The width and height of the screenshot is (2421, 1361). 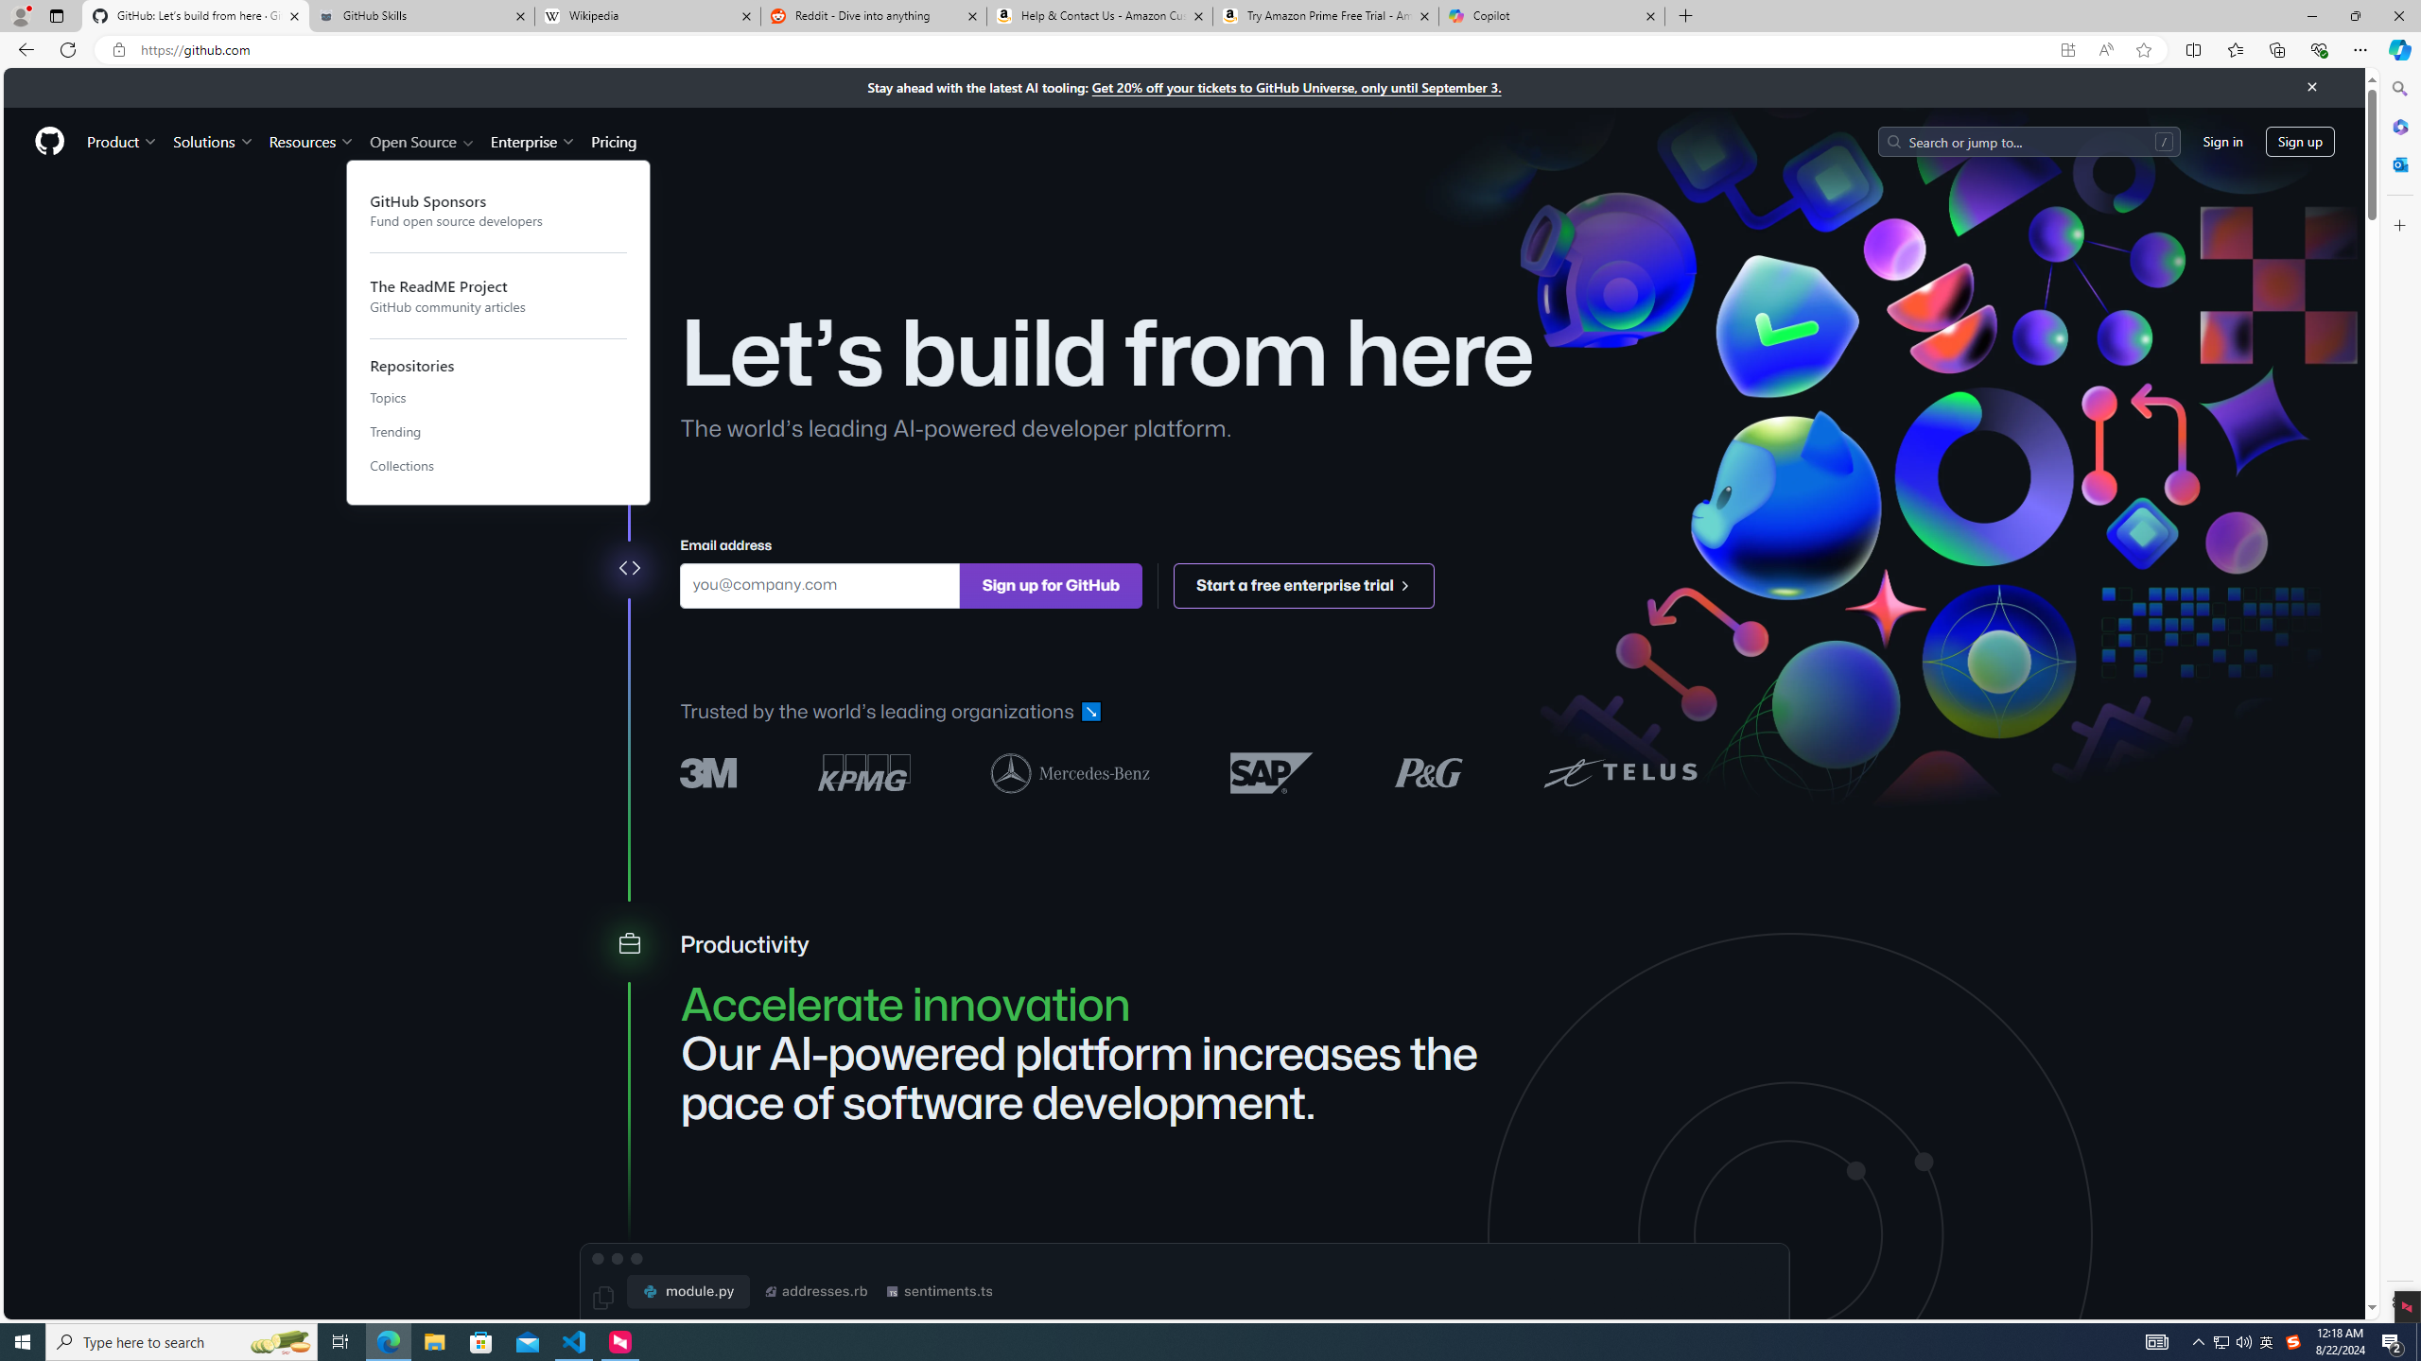 I want to click on Solutions, so click(x=213, y=141).